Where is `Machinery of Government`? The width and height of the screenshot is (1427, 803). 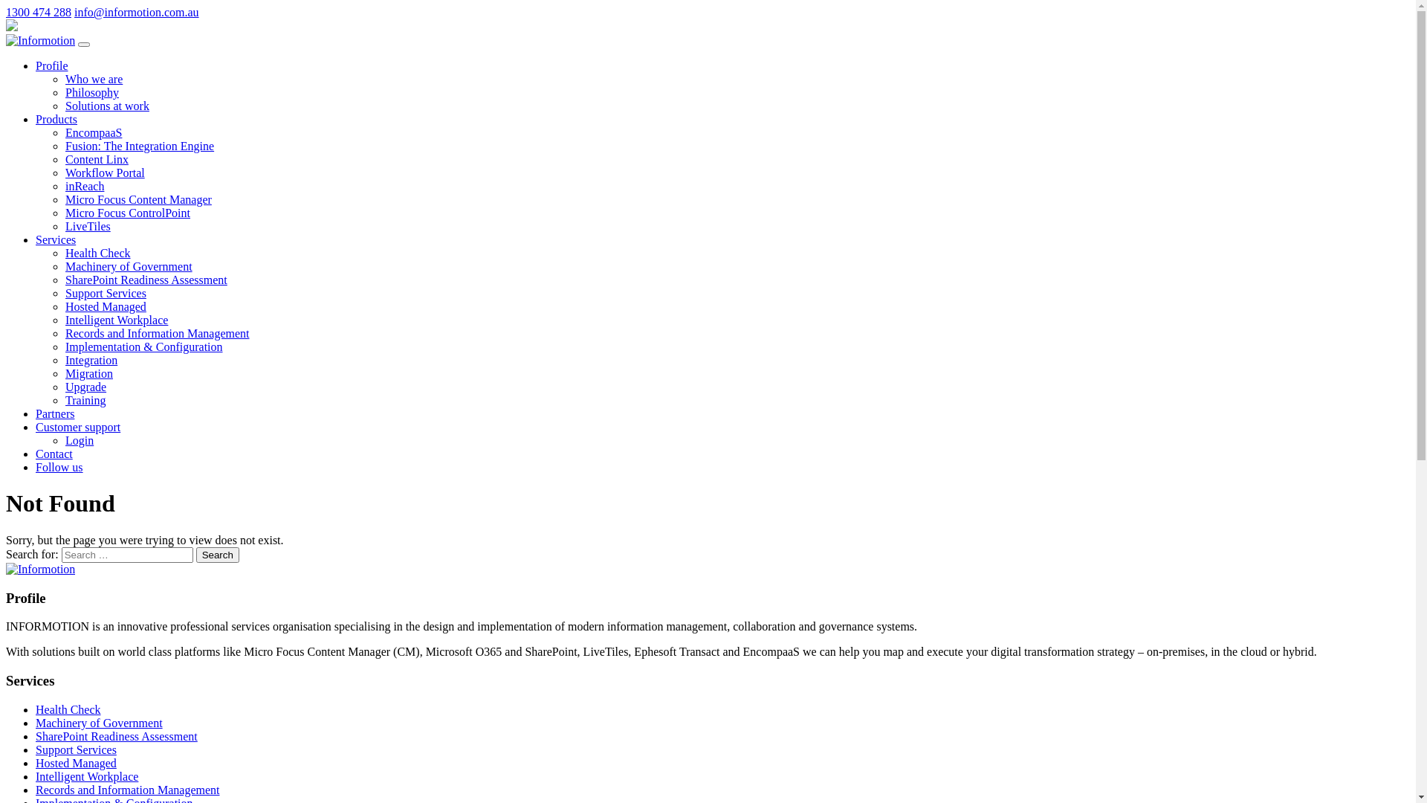
Machinery of Government is located at coordinates (100, 723).